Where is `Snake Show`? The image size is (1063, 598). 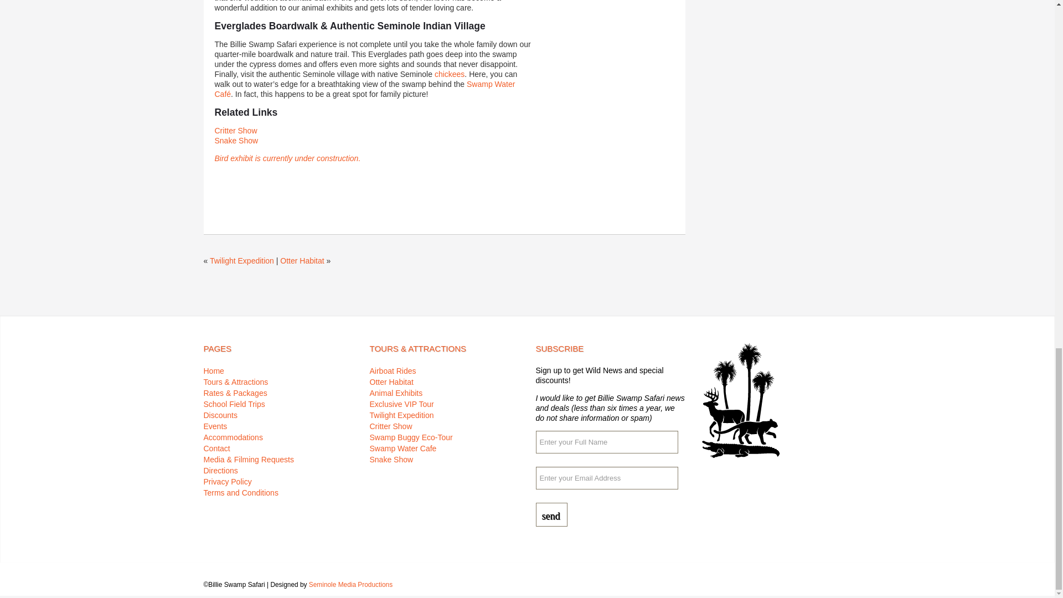 Snake Show is located at coordinates (236, 141).